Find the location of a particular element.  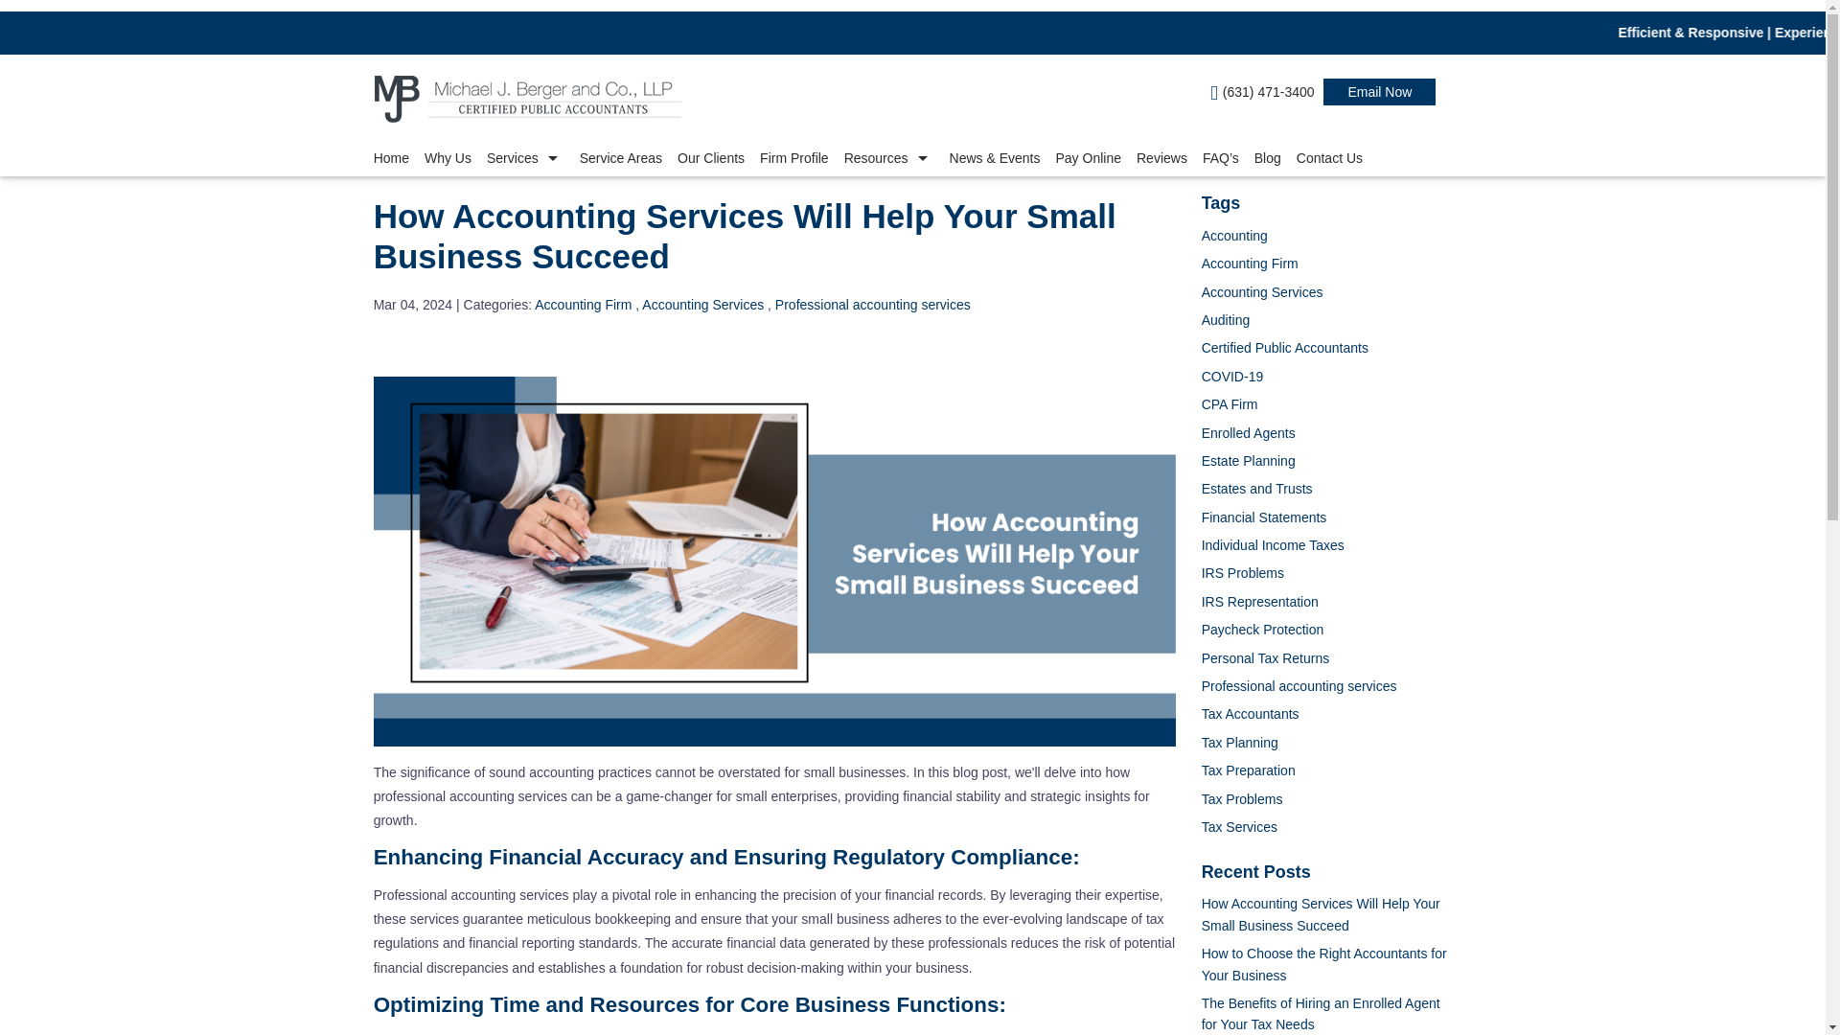

Firm Profile is located at coordinates (794, 159).